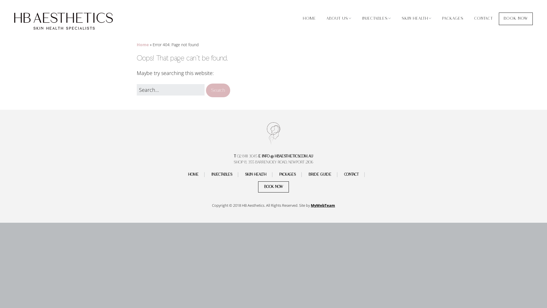 This screenshot has width=547, height=308. What do you see at coordinates (516, 19) in the screenshot?
I see `BOOK NOW` at bounding box center [516, 19].